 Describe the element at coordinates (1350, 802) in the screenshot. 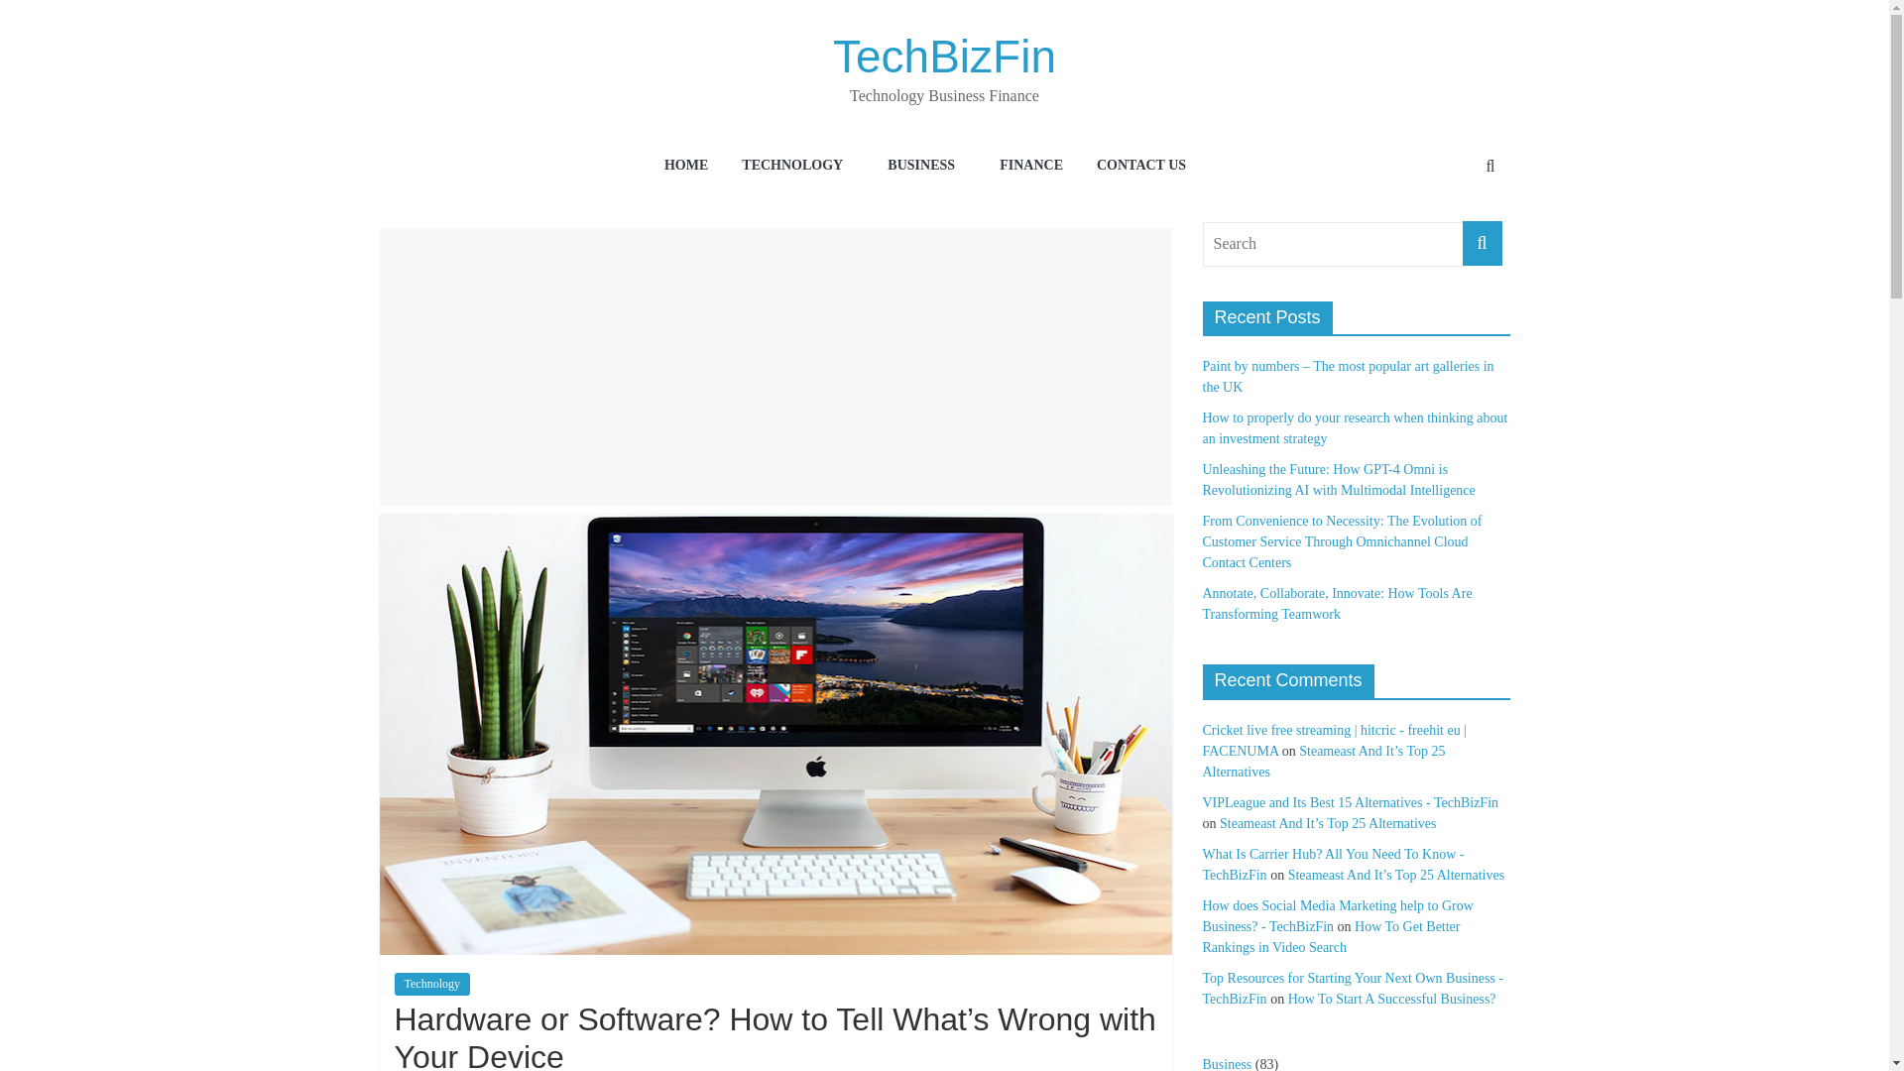

I see `VIPLeague and Its Best 15 Alternatives - TechBizFin` at that location.